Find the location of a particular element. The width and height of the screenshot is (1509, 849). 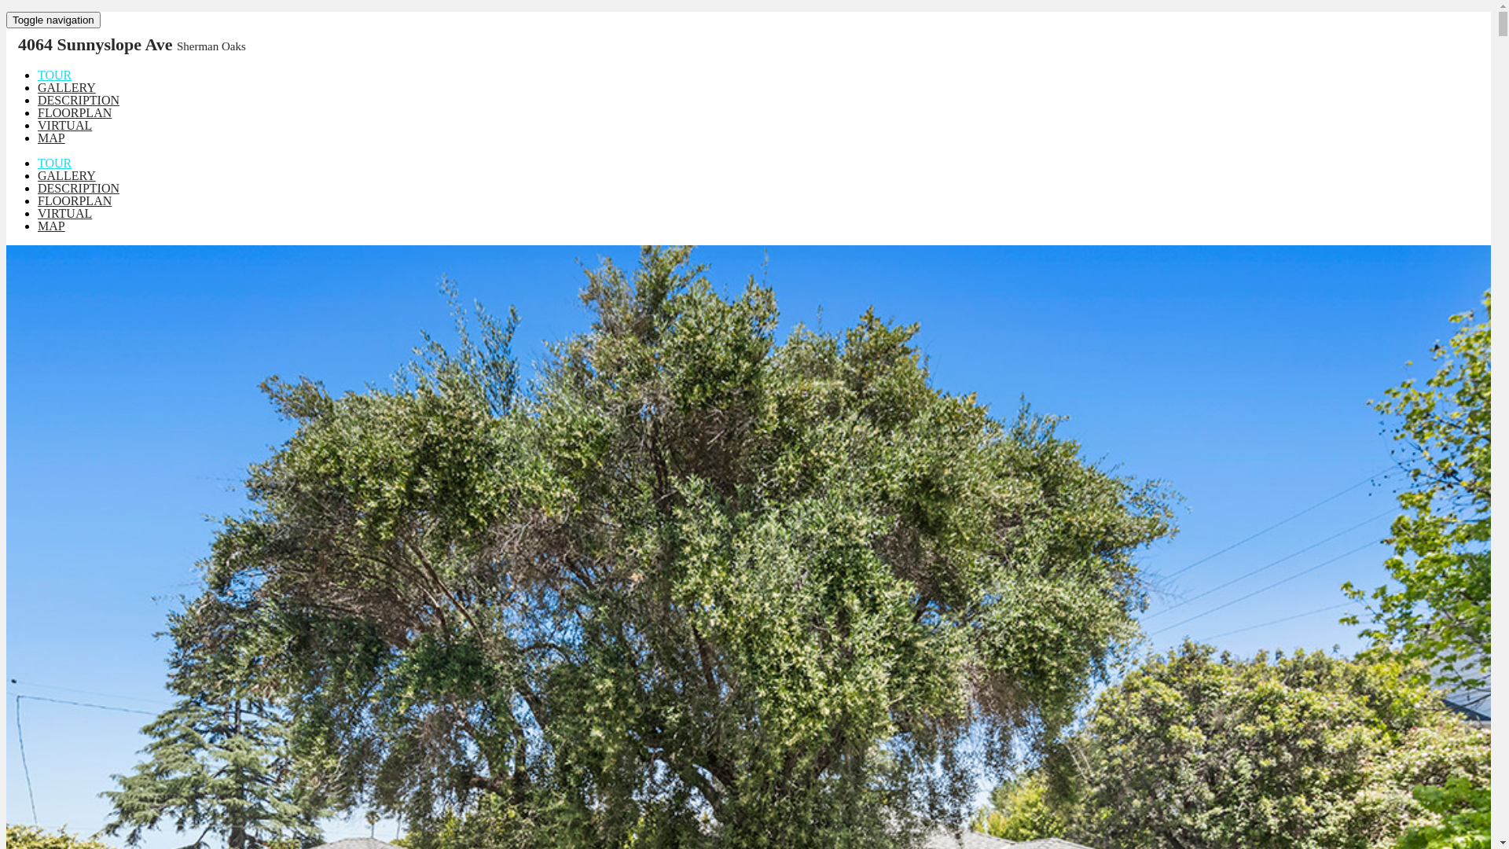

TOUR is located at coordinates (55, 75).